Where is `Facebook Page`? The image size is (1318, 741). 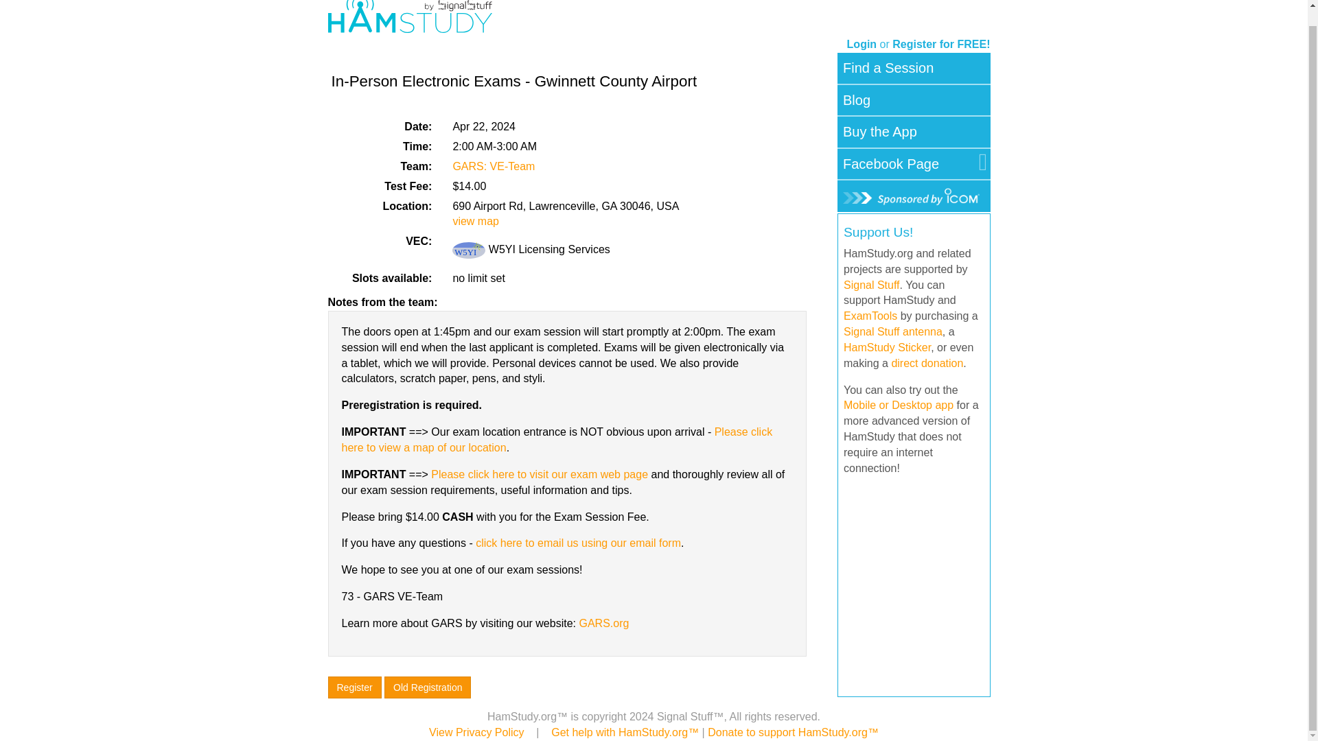
Facebook Page is located at coordinates (891, 165).